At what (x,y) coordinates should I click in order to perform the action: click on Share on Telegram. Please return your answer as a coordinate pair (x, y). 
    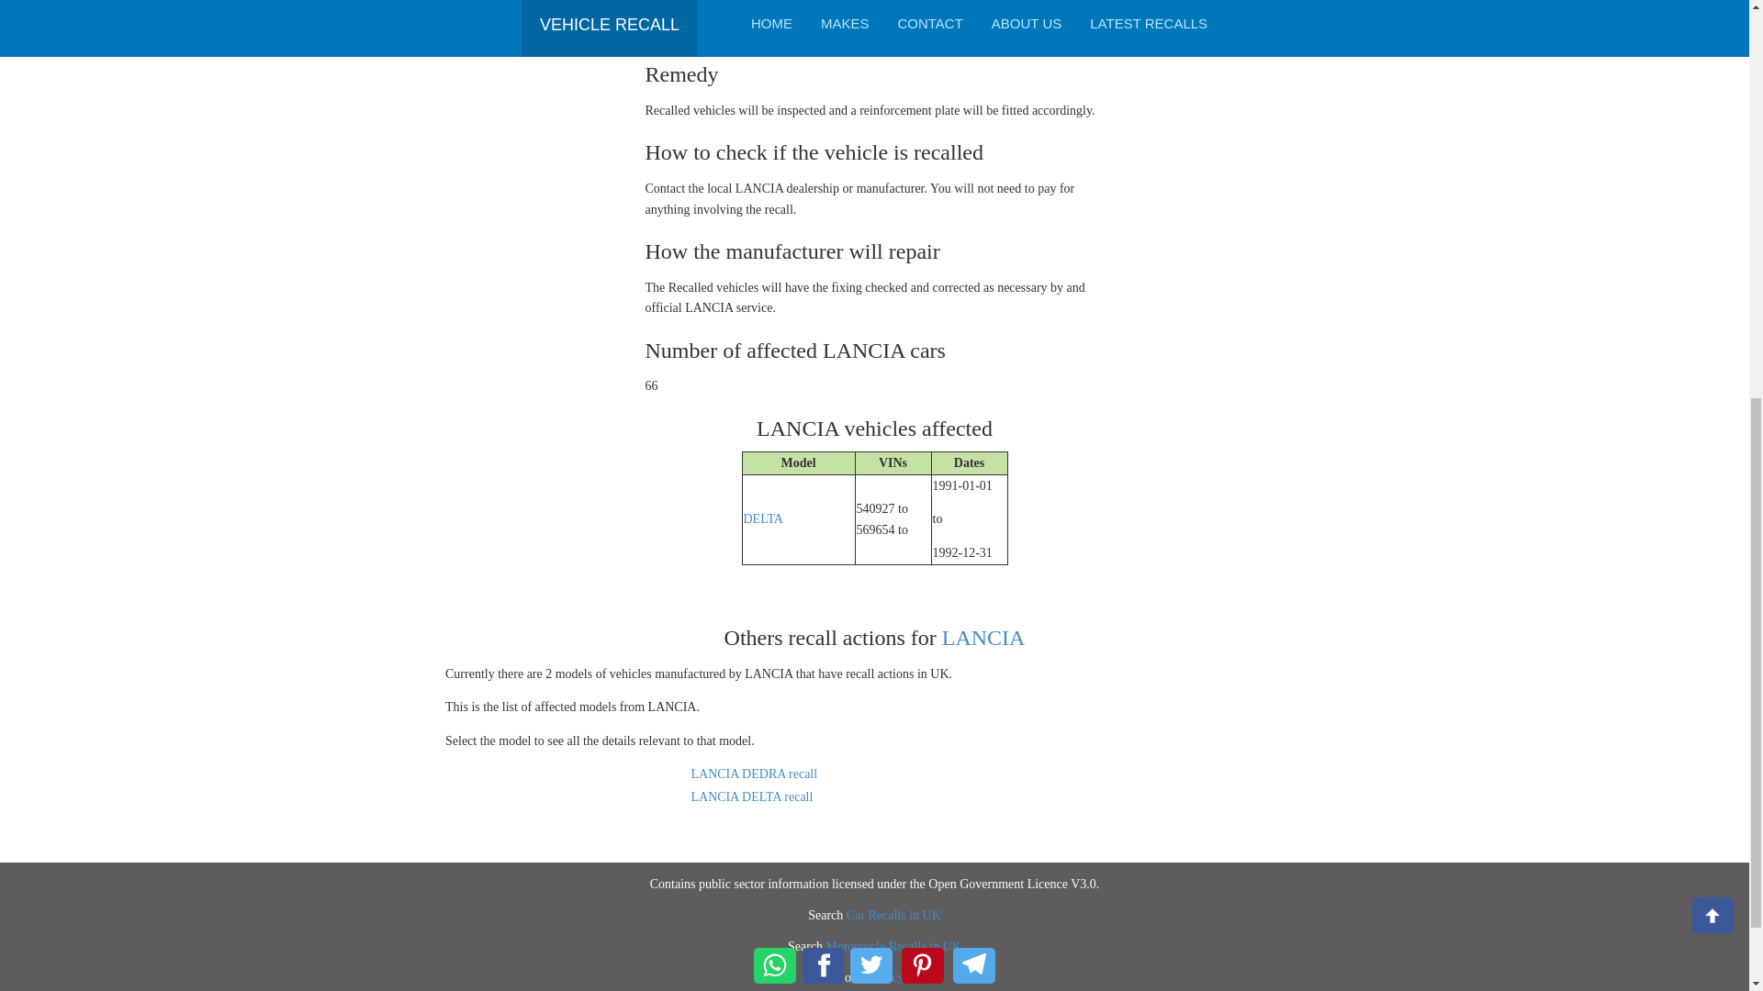
    Looking at the image, I should click on (974, 244).